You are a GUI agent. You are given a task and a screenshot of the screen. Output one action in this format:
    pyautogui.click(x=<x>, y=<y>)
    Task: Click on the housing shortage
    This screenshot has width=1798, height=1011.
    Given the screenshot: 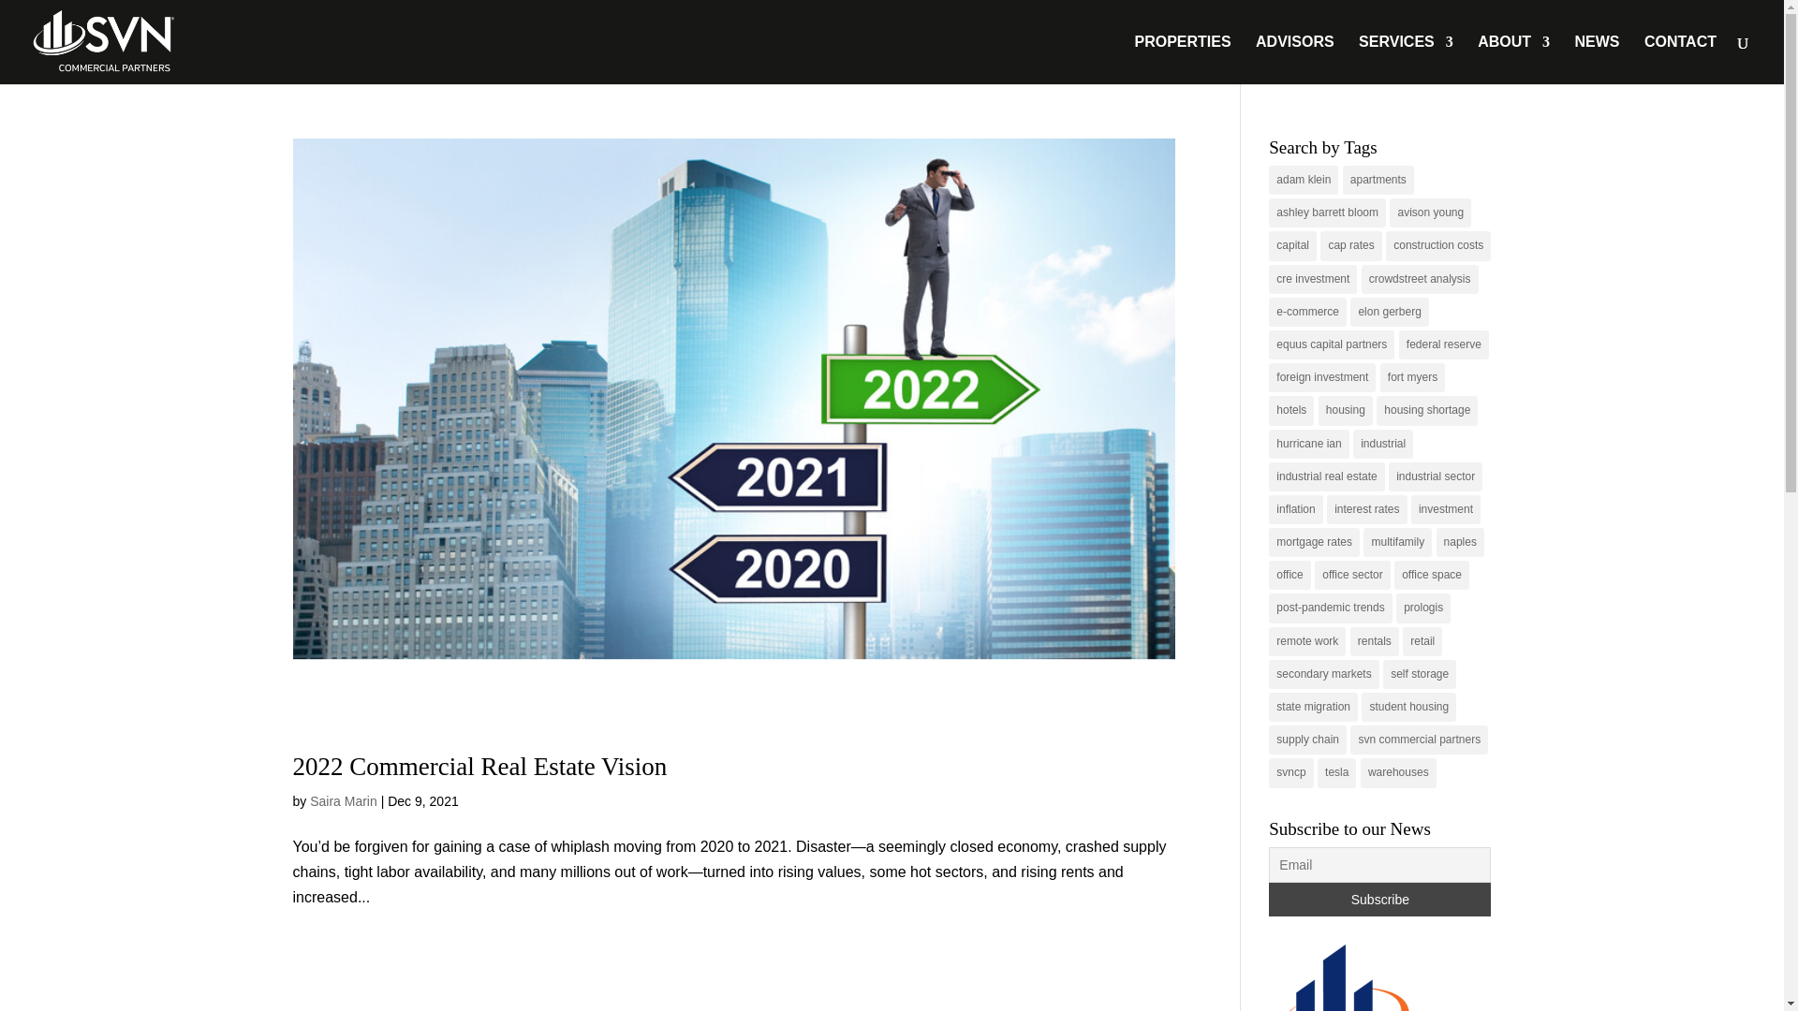 What is the action you would take?
    pyautogui.click(x=1427, y=410)
    